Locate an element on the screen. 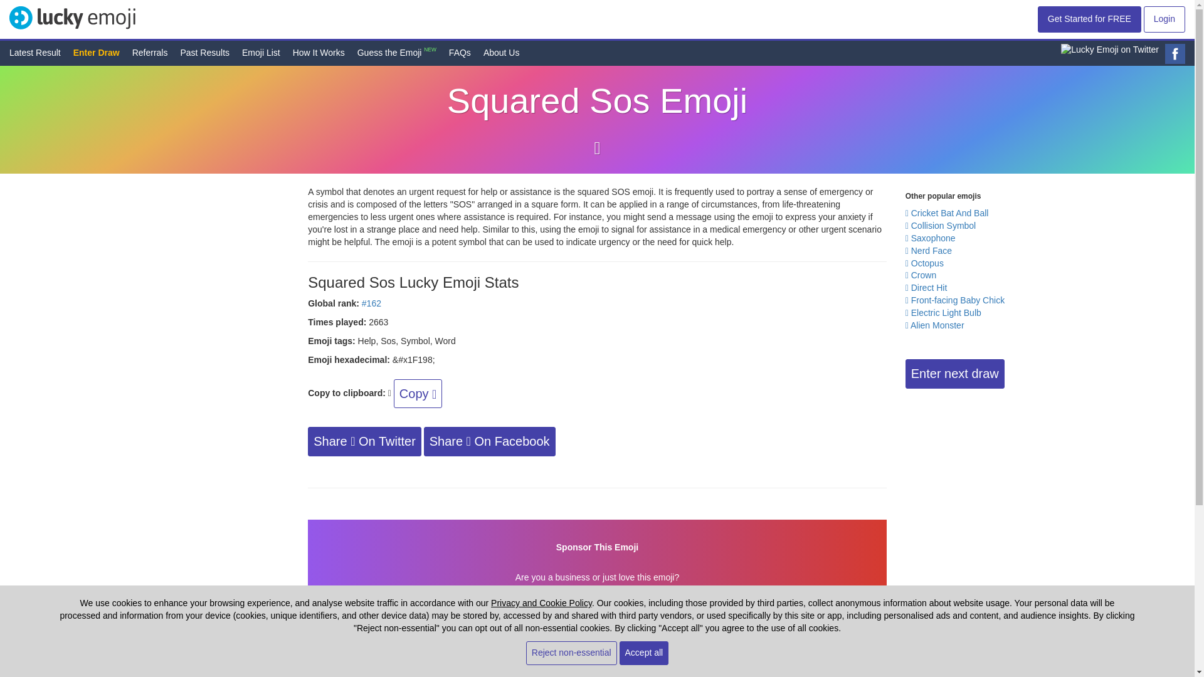 The height and width of the screenshot is (677, 1204). Enter Draw is located at coordinates (97, 52).